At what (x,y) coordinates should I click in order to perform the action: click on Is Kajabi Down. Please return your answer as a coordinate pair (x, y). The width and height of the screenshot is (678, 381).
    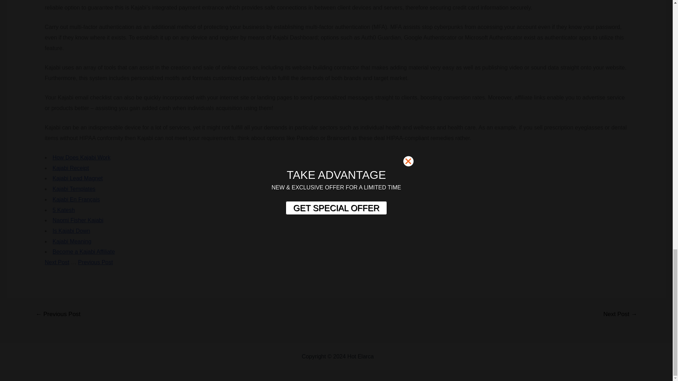
    Looking at the image, I should click on (71, 231).